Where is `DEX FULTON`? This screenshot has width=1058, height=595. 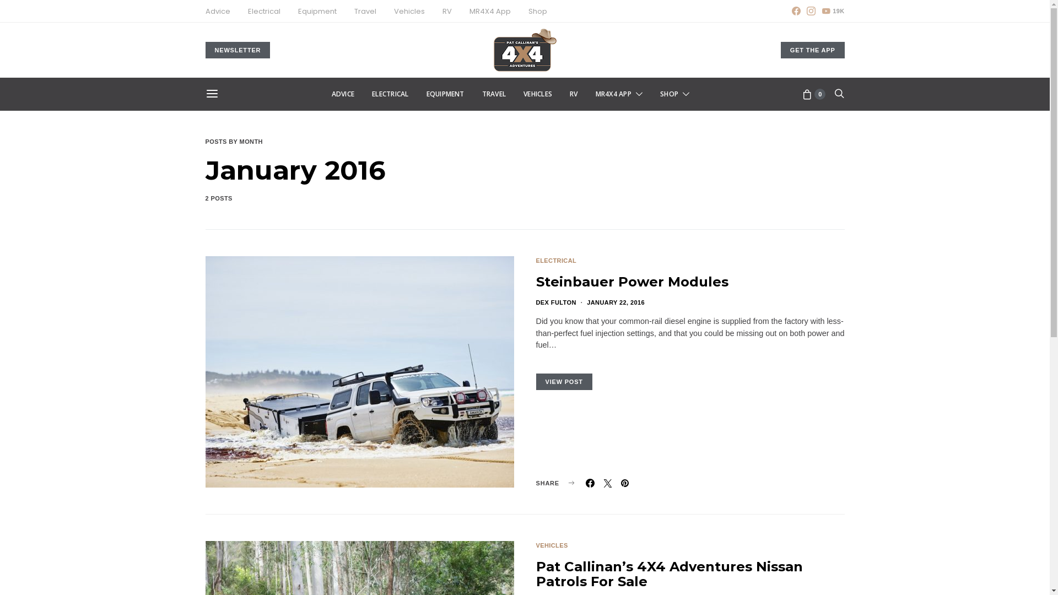 DEX FULTON is located at coordinates (555, 302).